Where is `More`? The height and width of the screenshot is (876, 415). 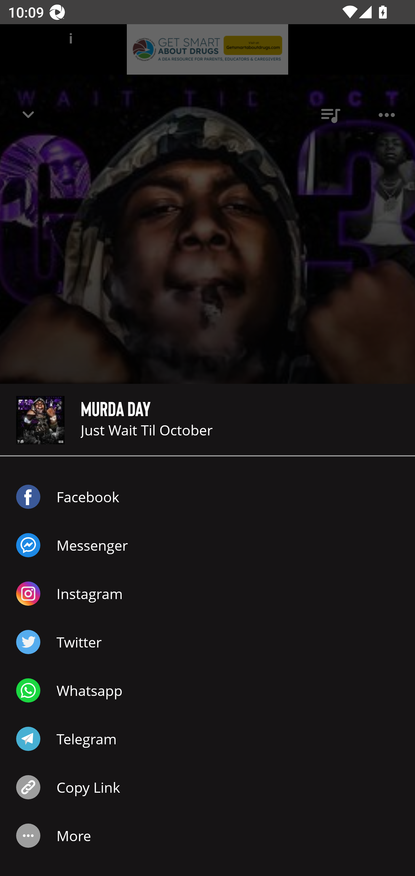 More is located at coordinates (207, 836).